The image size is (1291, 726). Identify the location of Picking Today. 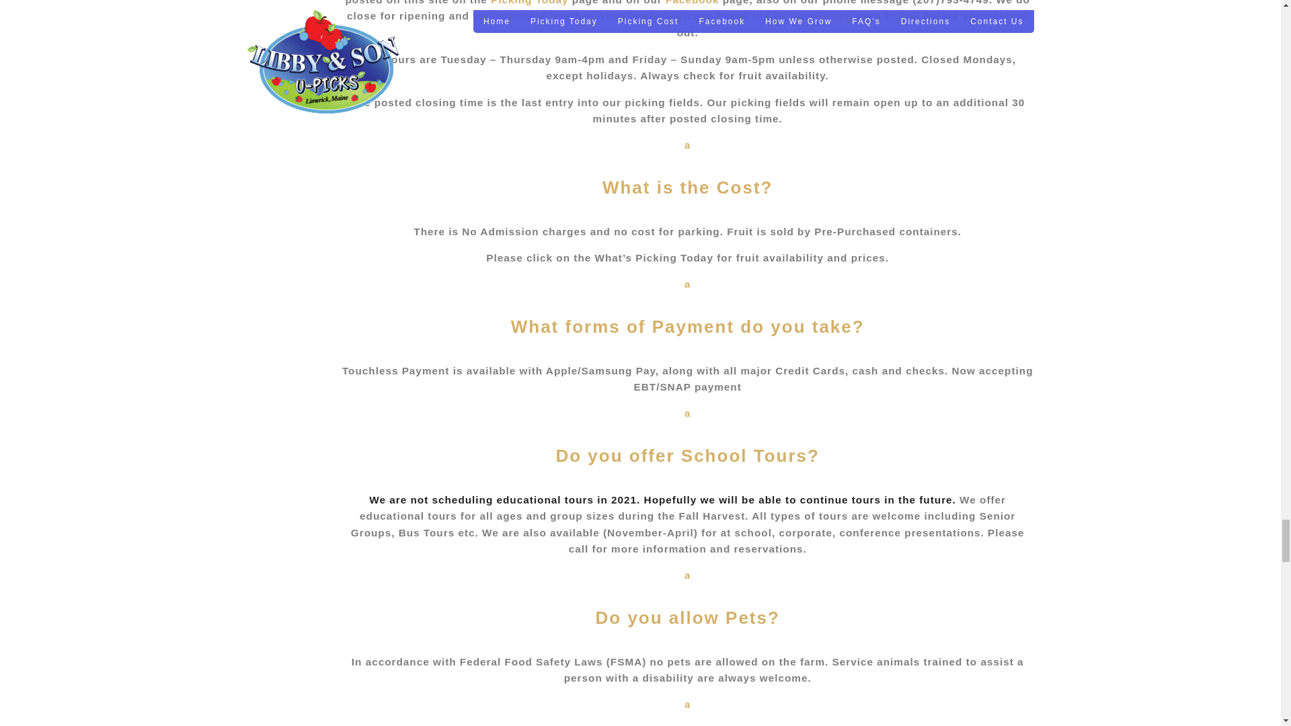
(687, 599).